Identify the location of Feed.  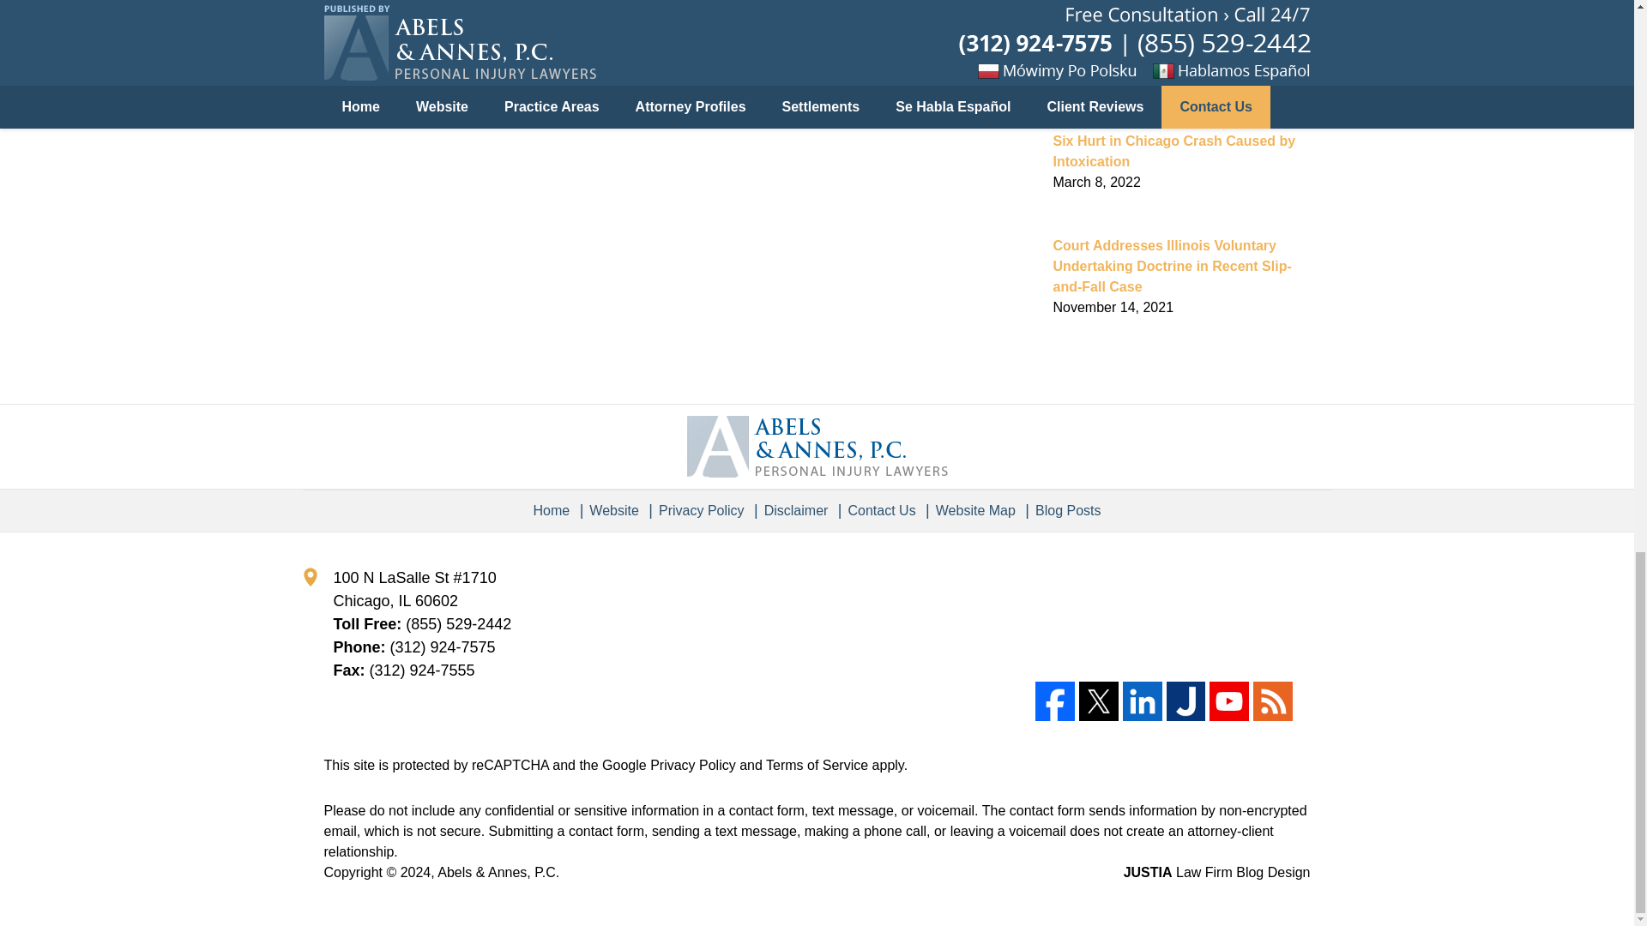
(1273, 701).